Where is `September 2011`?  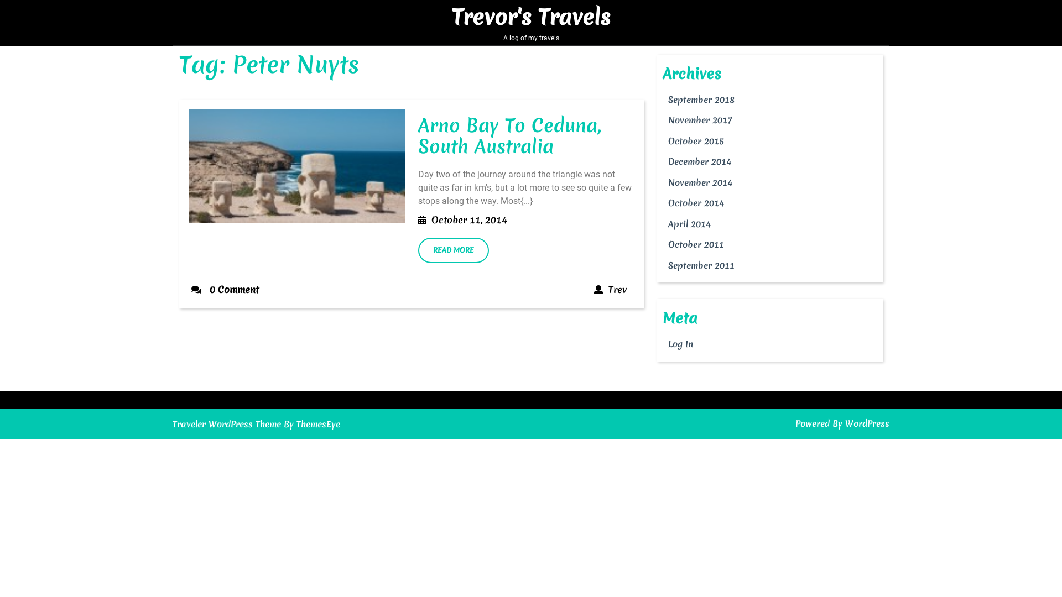
September 2011 is located at coordinates (701, 265).